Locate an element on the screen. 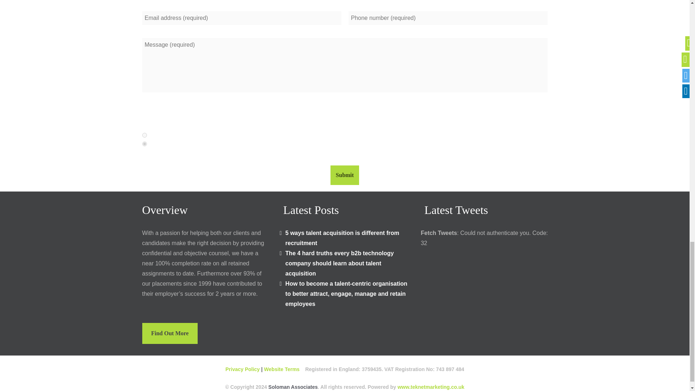  Yes, I am happy to be contacted. is located at coordinates (144, 135).